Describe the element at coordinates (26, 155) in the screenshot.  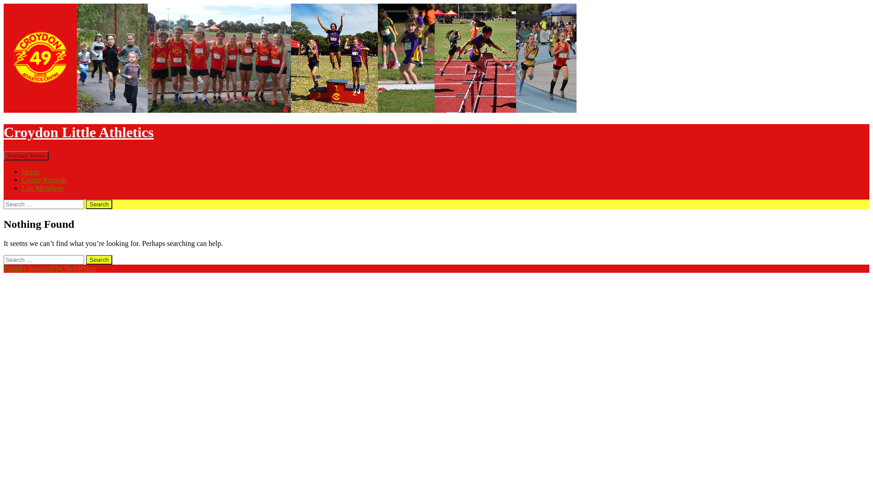
I see `Primary Menu` at that location.